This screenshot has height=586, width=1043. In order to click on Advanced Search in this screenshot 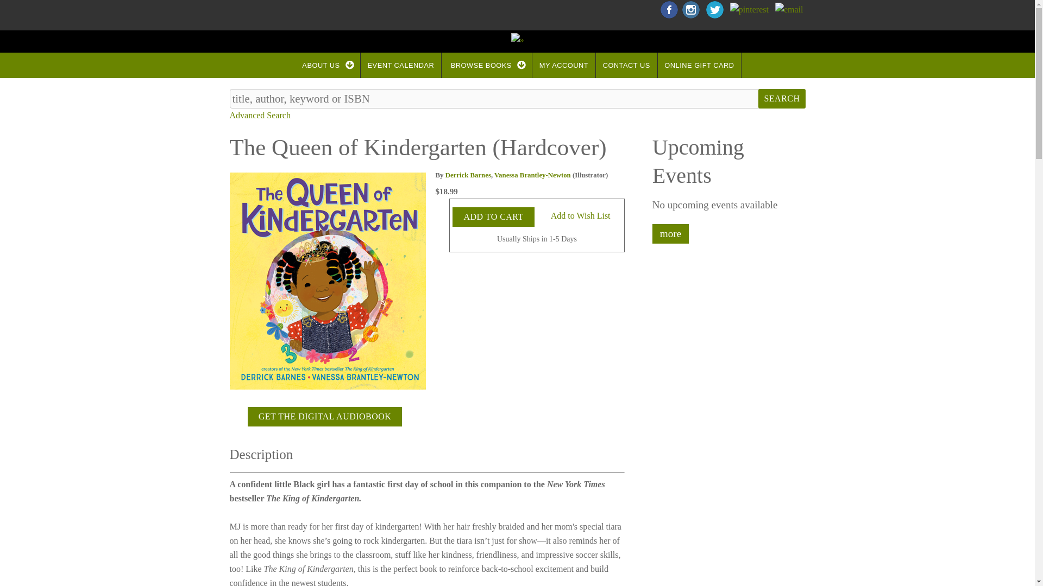, I will do `click(260, 115)`.